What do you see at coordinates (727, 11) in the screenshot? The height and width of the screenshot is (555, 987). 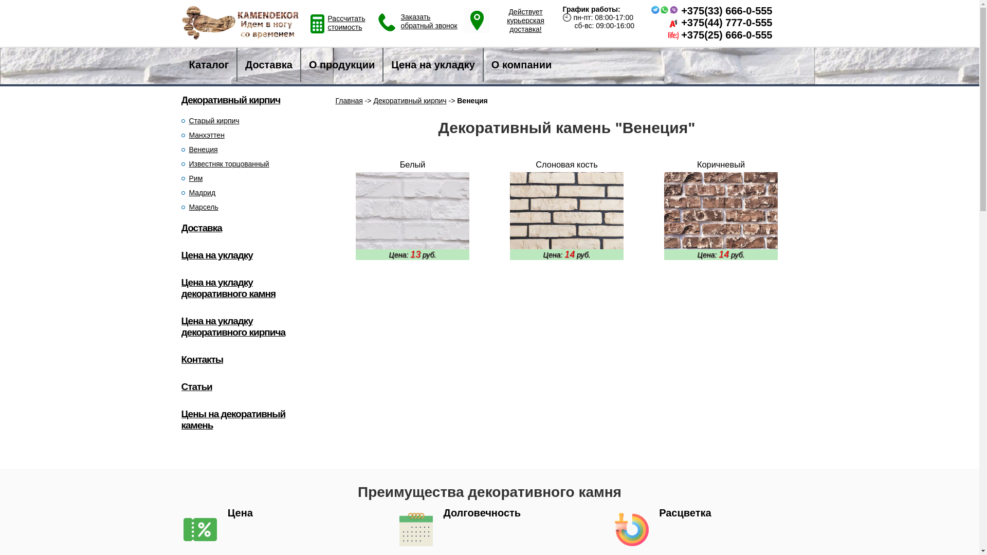 I see `+375(33) 666-0-555` at bounding box center [727, 11].